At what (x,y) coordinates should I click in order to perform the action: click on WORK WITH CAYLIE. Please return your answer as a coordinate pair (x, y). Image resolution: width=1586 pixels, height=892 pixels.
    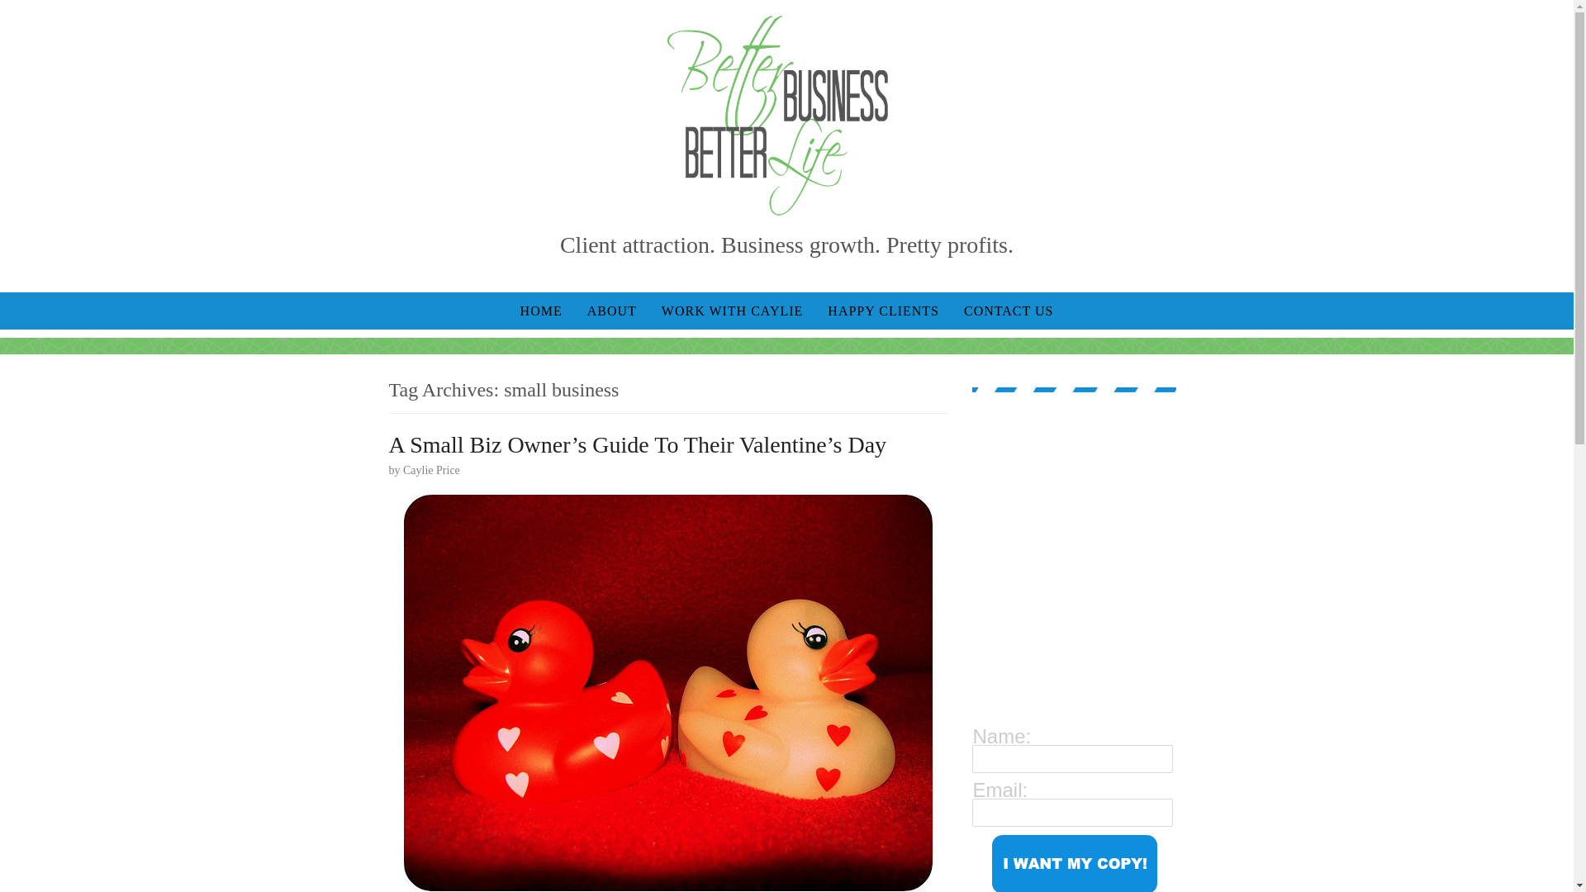
    Looking at the image, I should click on (732, 311).